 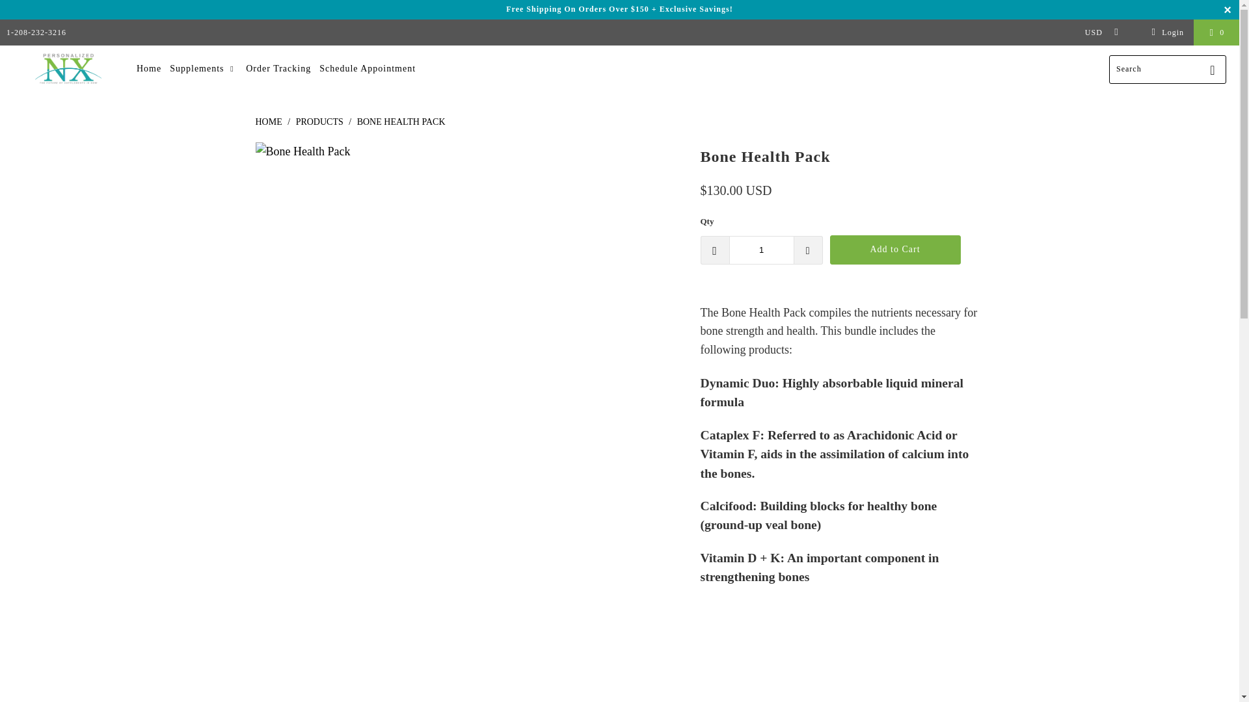 I want to click on Products, so click(x=320, y=122).